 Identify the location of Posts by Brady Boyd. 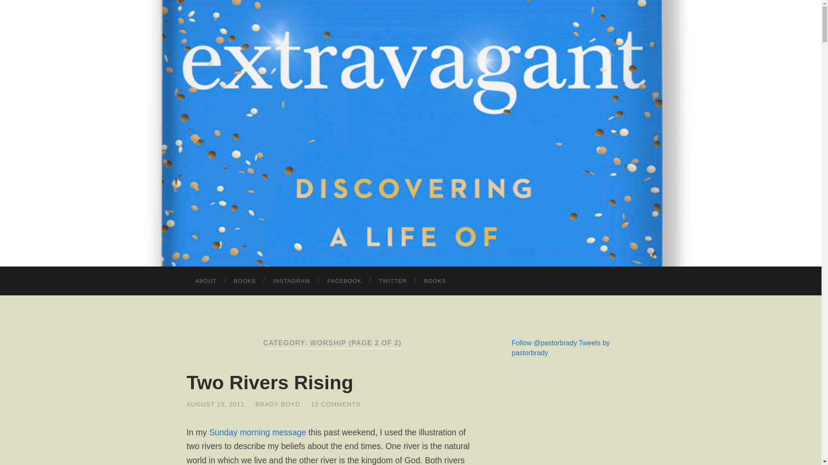
(277, 404).